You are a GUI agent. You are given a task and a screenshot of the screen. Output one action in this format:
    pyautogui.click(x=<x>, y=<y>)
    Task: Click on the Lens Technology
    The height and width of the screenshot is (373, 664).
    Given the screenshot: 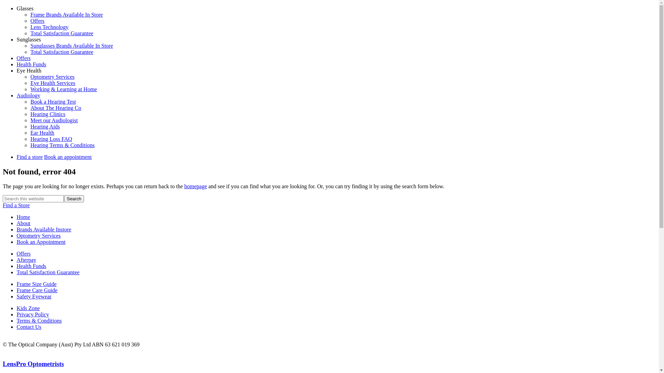 What is the action you would take?
    pyautogui.click(x=49, y=27)
    